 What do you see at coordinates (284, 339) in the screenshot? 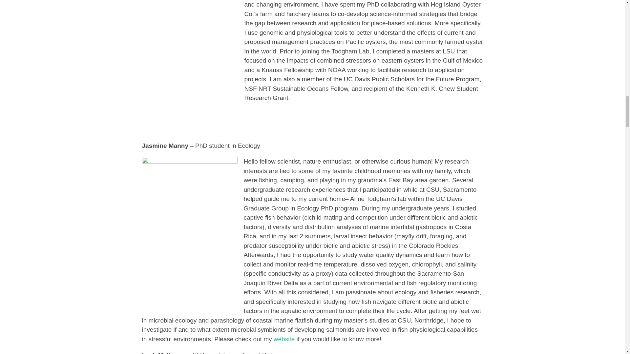
I see `website` at bounding box center [284, 339].